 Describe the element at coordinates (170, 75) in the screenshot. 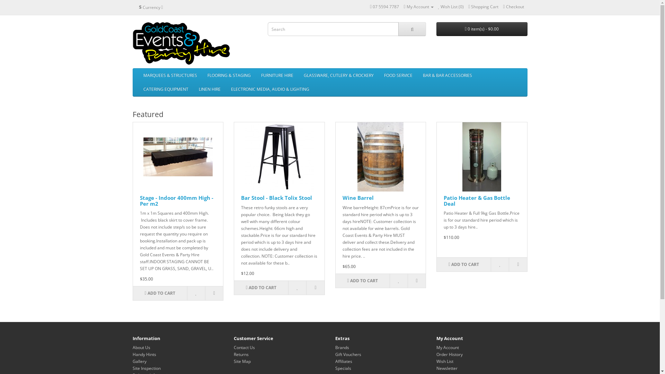

I see `MARQUEES & STRUCTURES` at that location.